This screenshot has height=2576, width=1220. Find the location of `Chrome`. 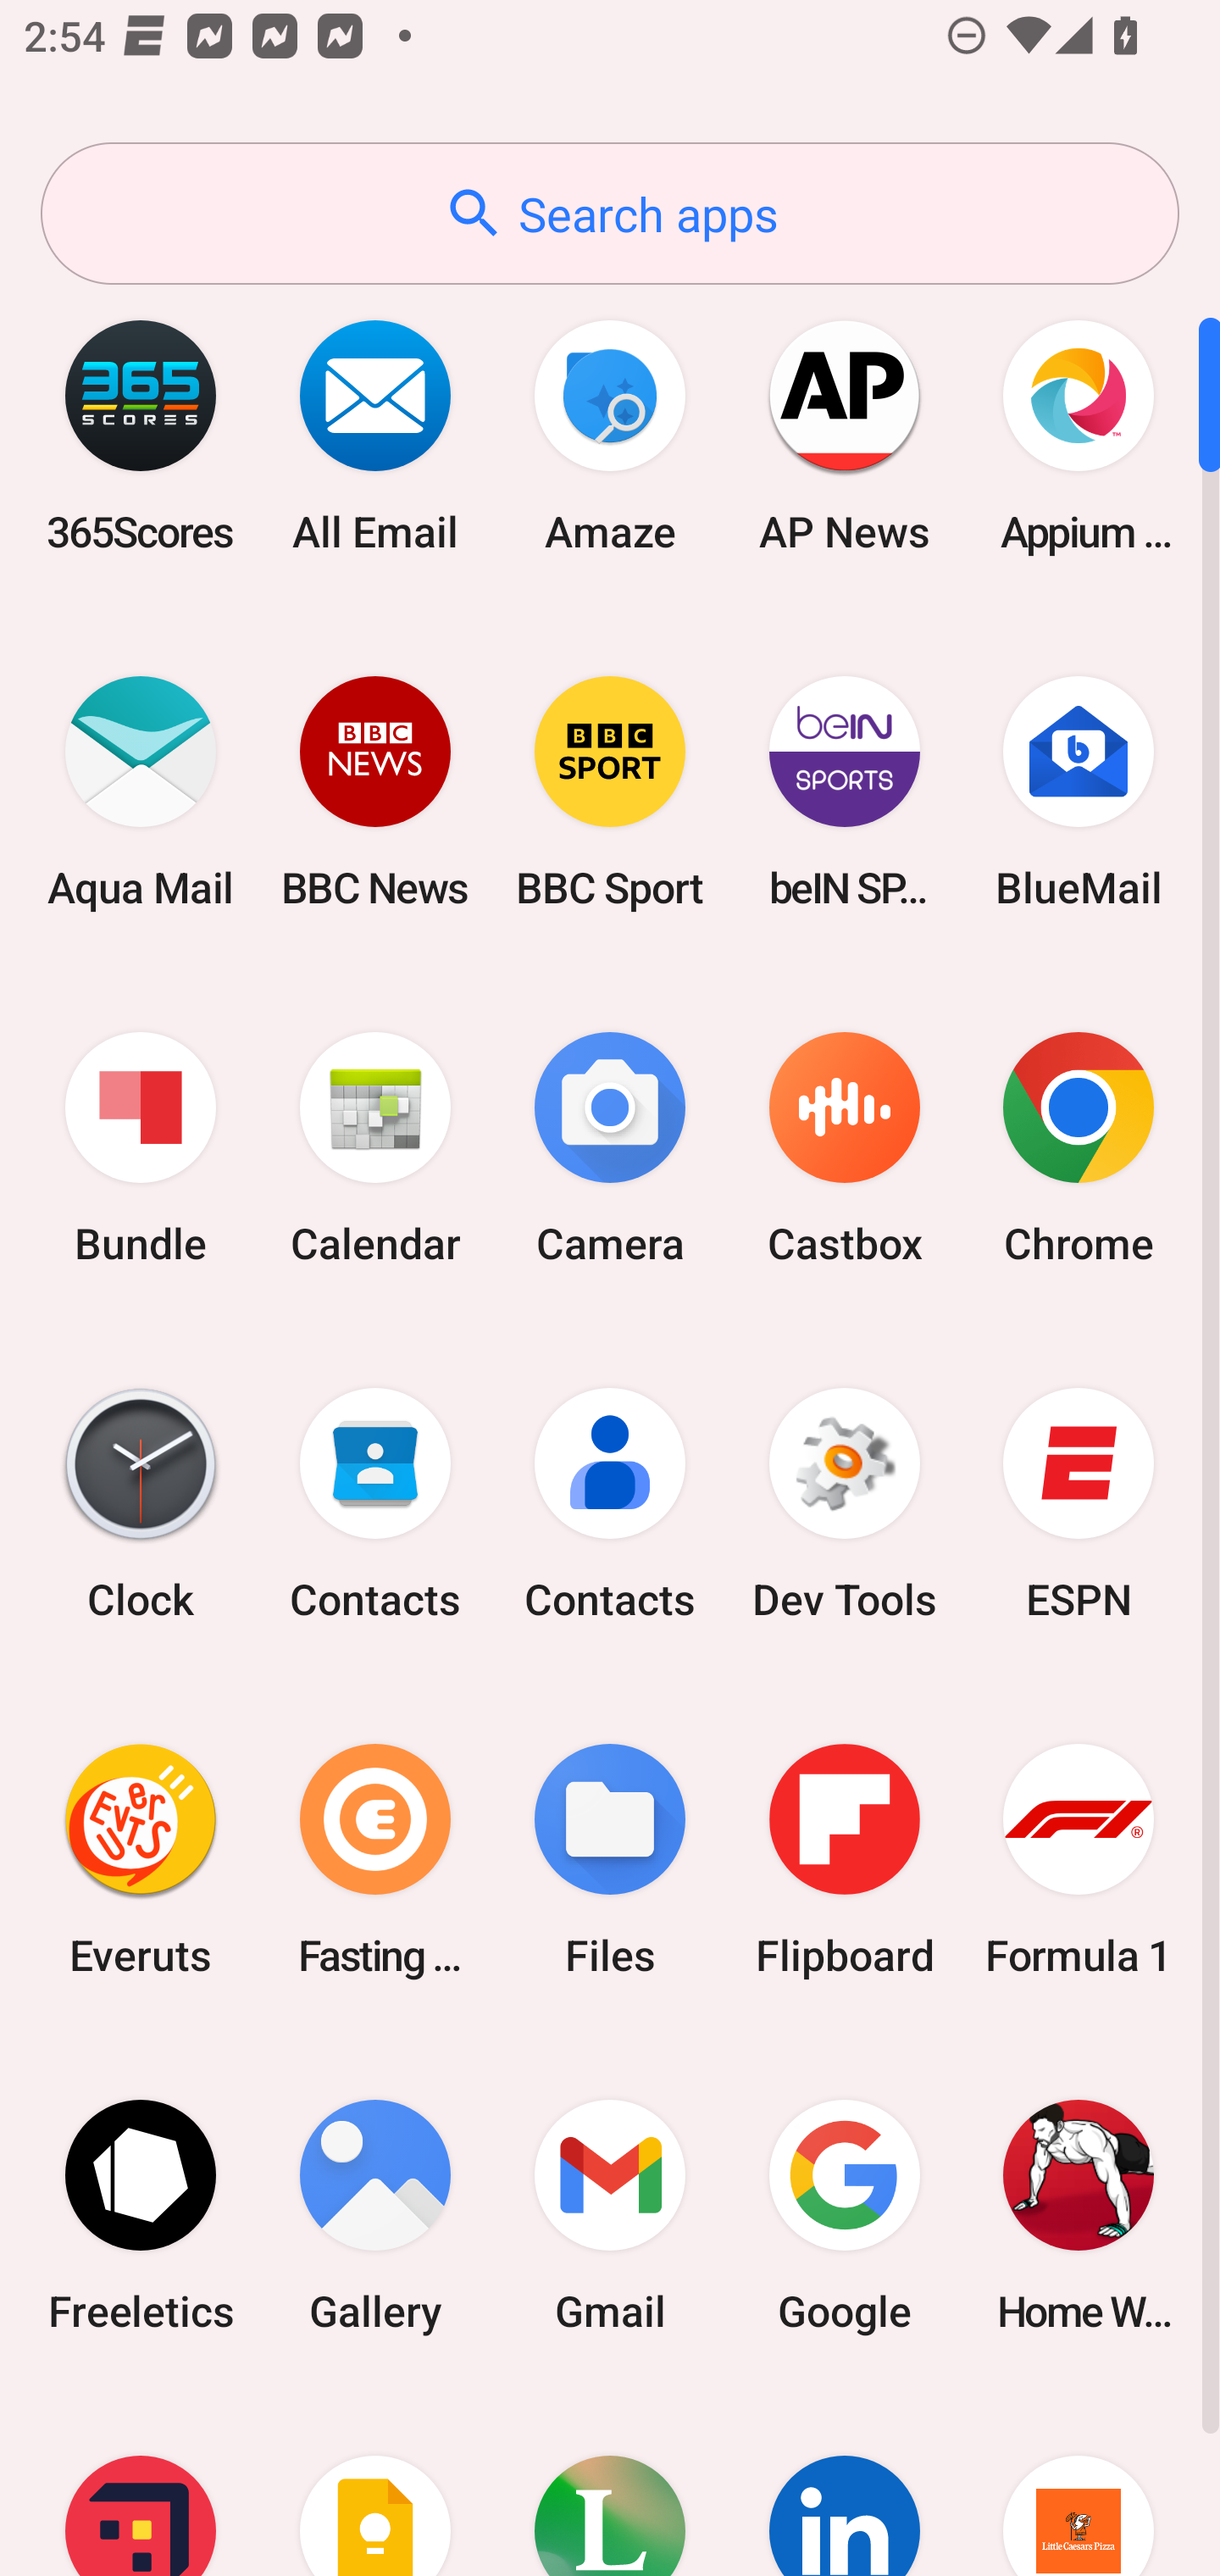

Chrome is located at coordinates (1079, 1149).